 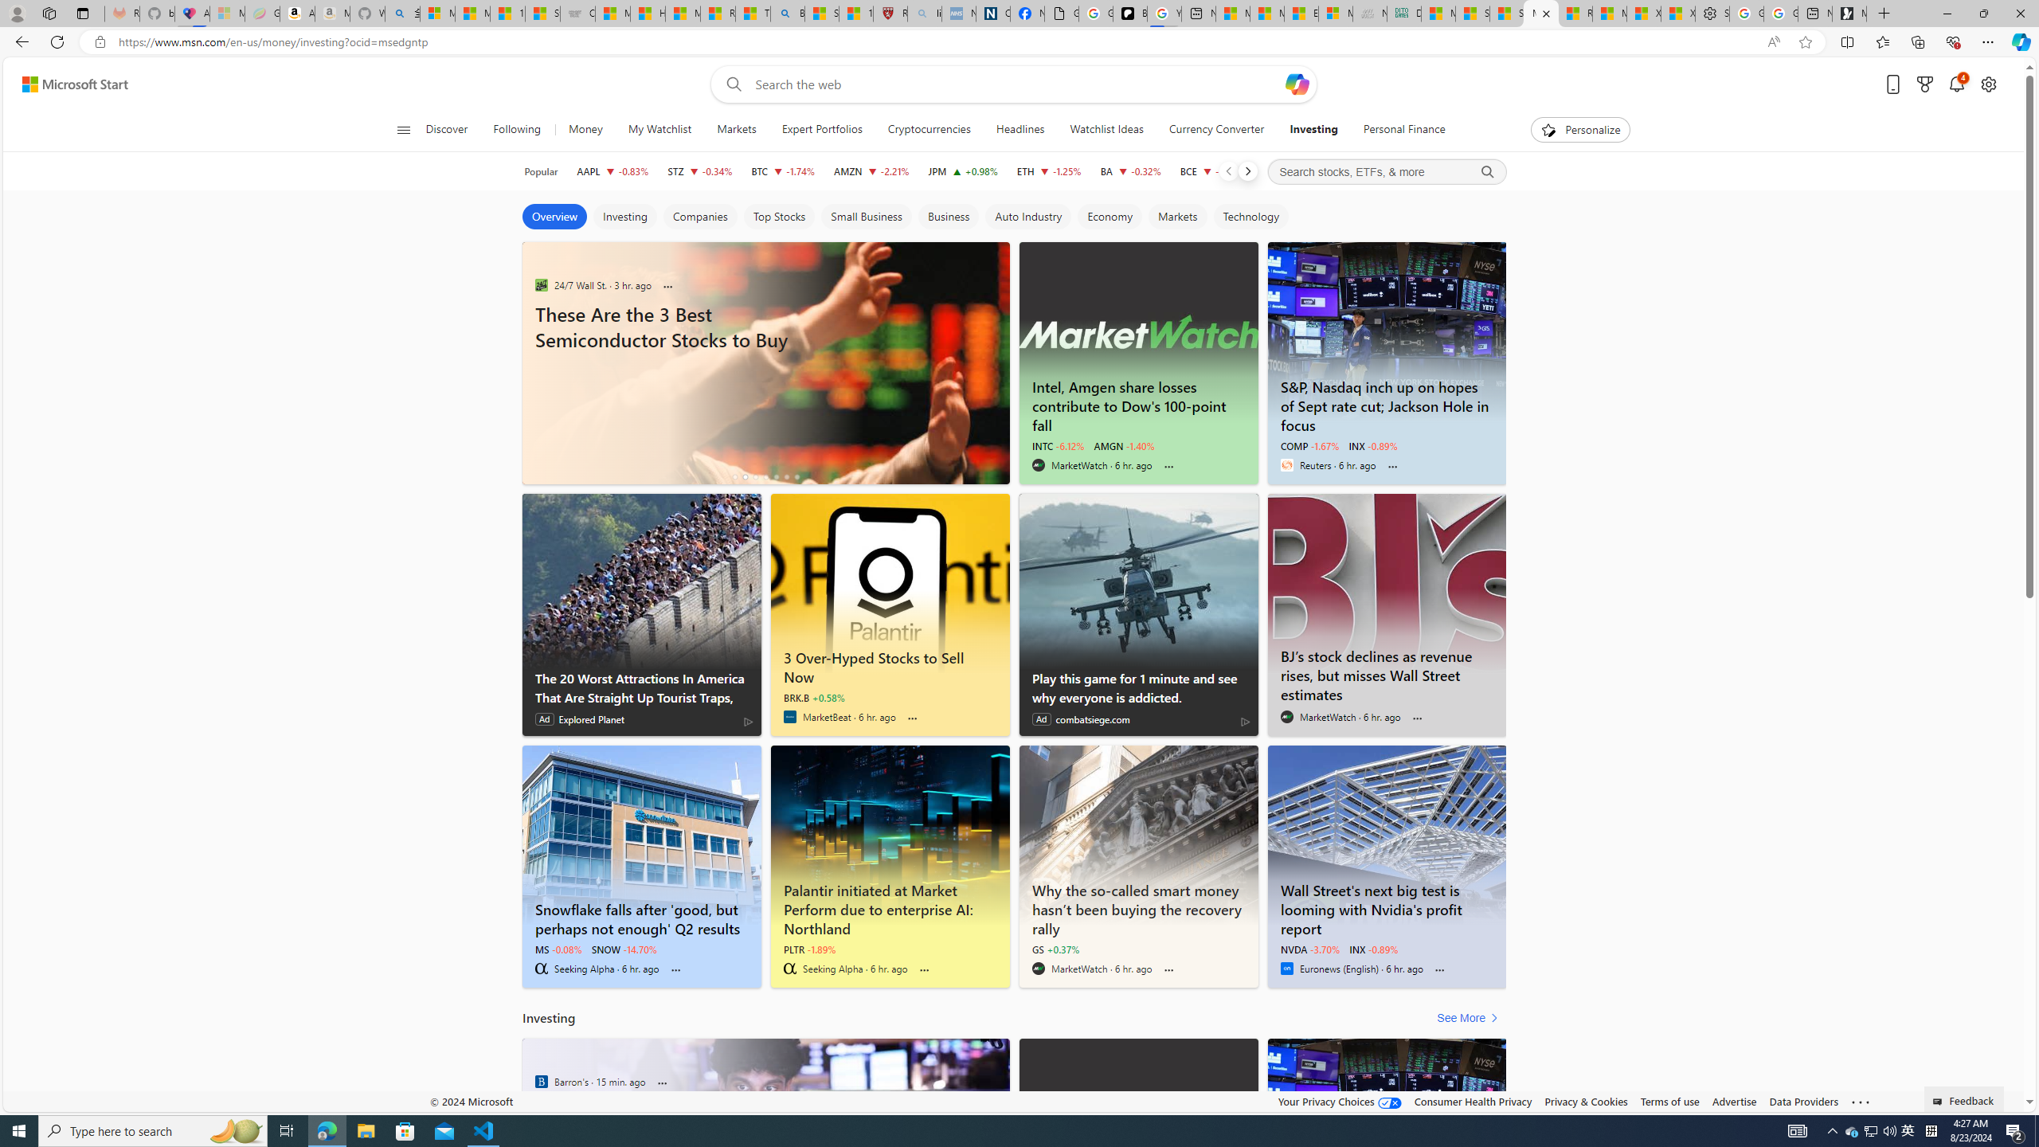 I want to click on AAPL APPLE INC. decrease 224.53 -1.87 -0.83%, so click(x=612, y=171).